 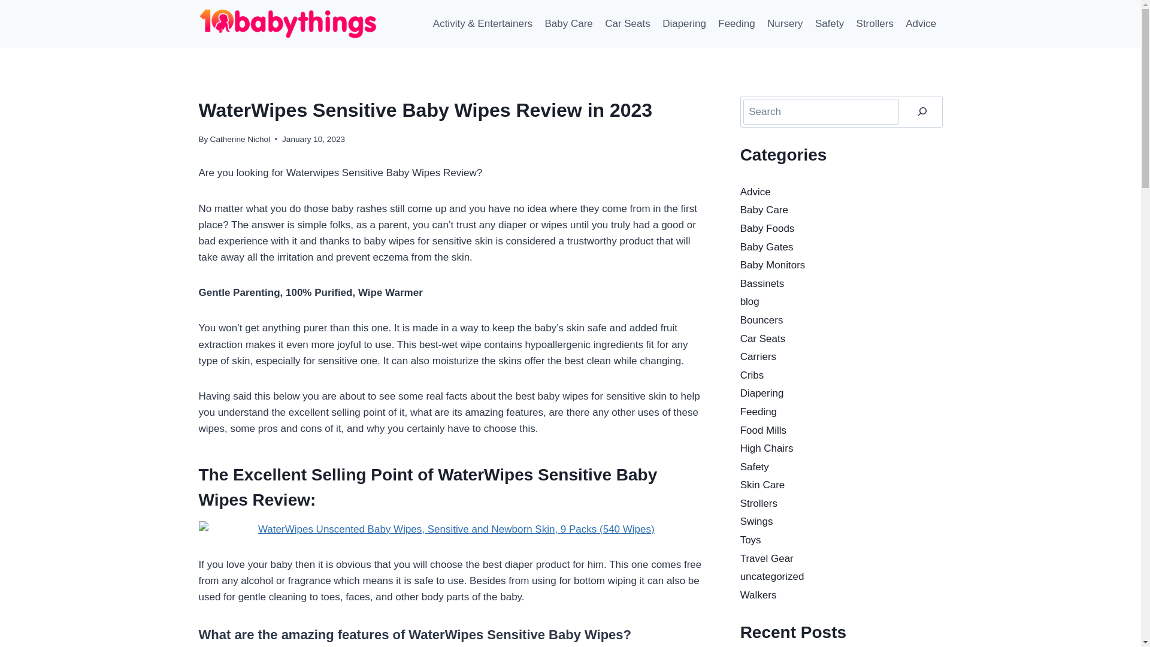 What do you see at coordinates (921, 24) in the screenshot?
I see `Advice` at bounding box center [921, 24].